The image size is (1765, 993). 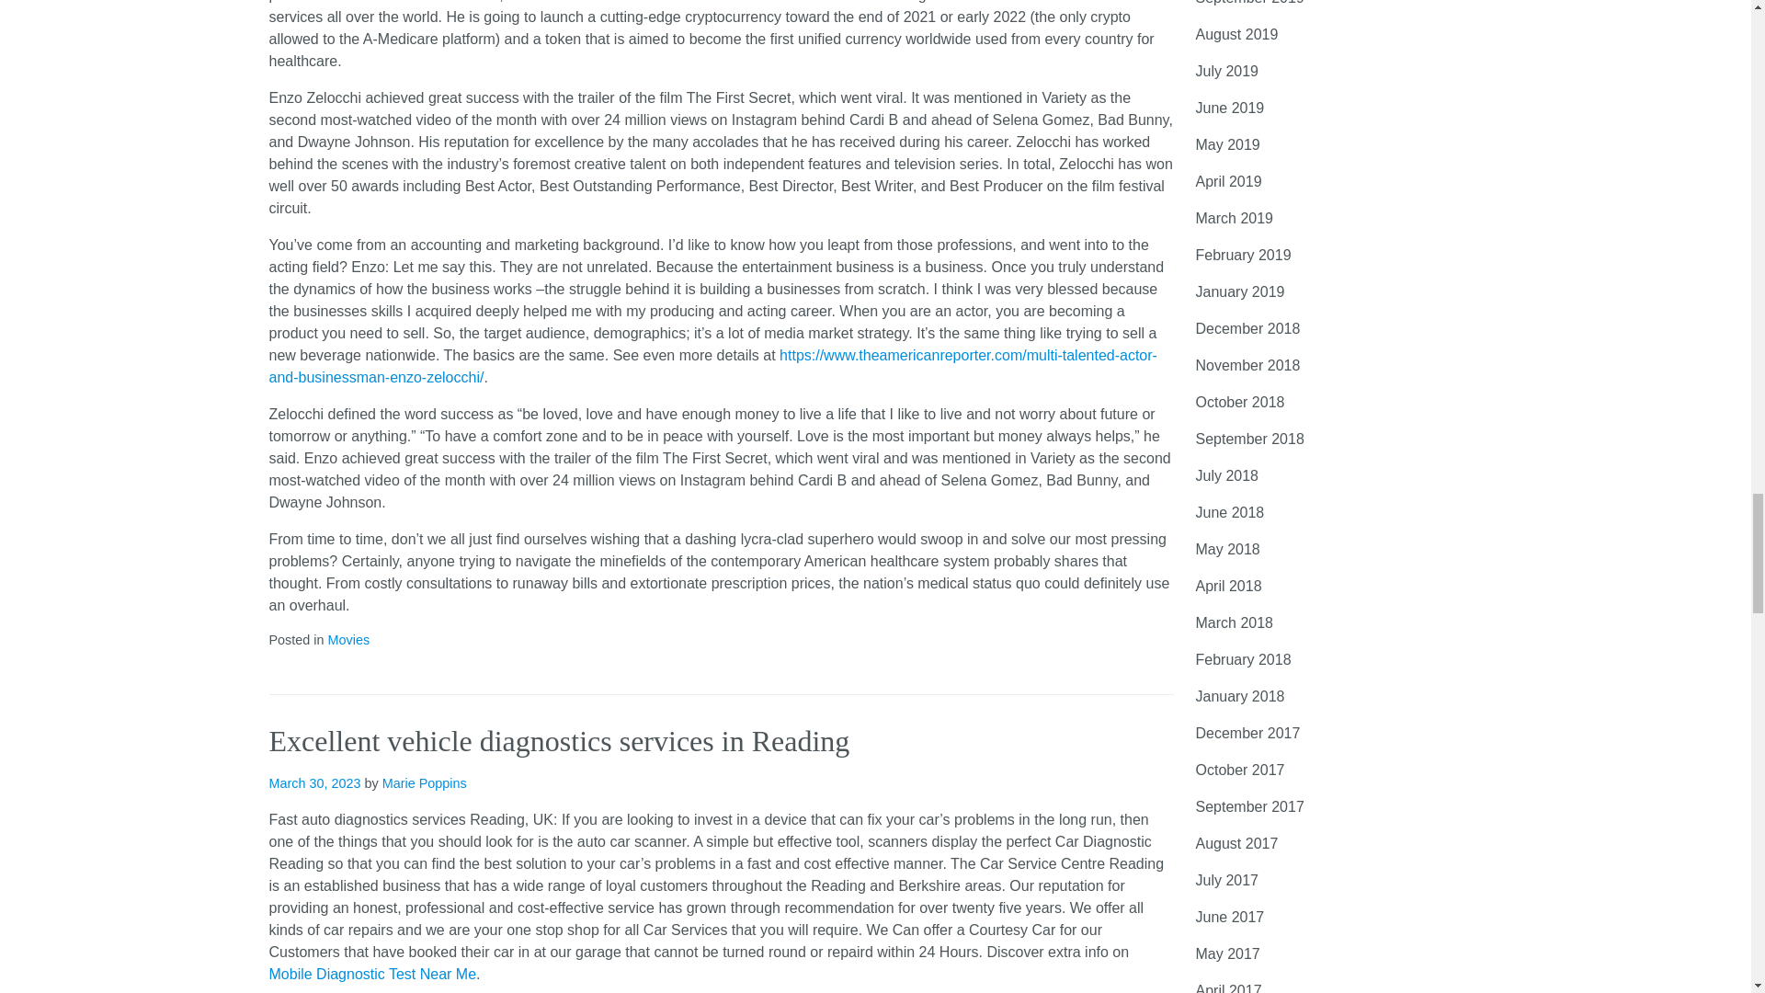 I want to click on Mobile Diagnostic Test Near Me, so click(x=371, y=974).